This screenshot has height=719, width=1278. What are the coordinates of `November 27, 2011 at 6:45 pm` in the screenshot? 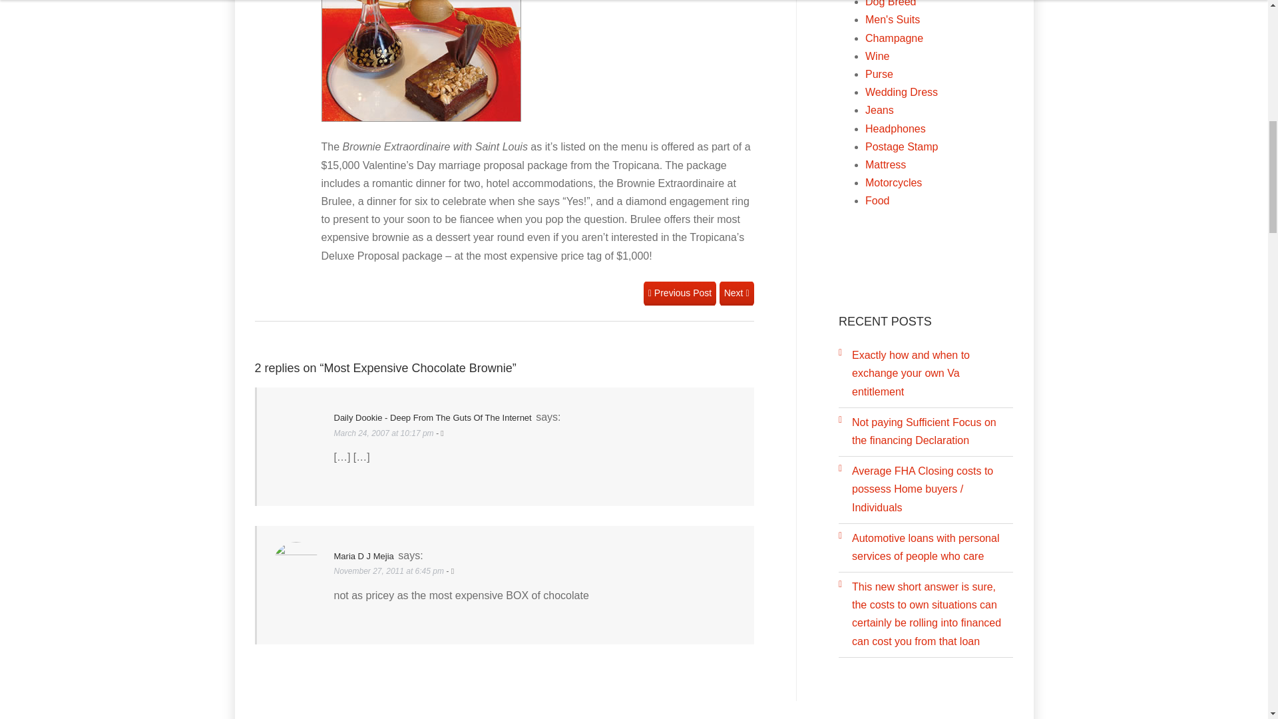 It's located at (390, 571).